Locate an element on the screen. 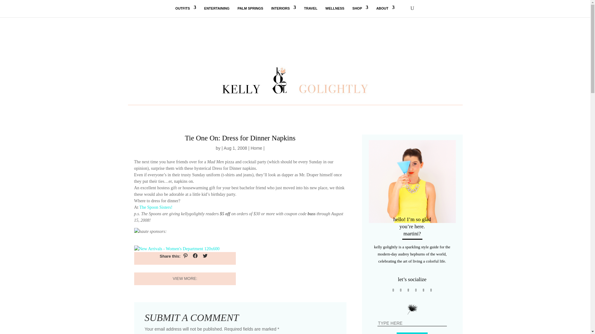 This screenshot has height=334, width=595. PALM SPRINGS is located at coordinates (250, 12).